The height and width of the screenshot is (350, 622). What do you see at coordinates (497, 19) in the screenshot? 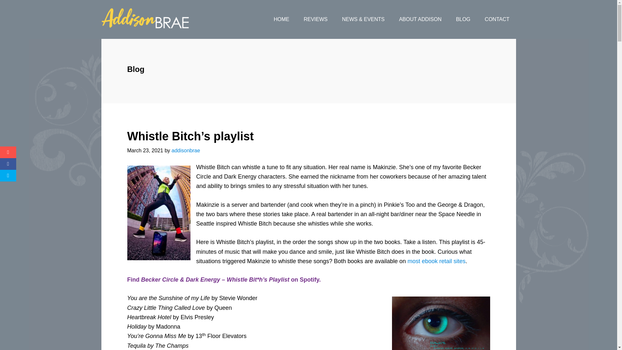
I see `CONTACT` at bounding box center [497, 19].